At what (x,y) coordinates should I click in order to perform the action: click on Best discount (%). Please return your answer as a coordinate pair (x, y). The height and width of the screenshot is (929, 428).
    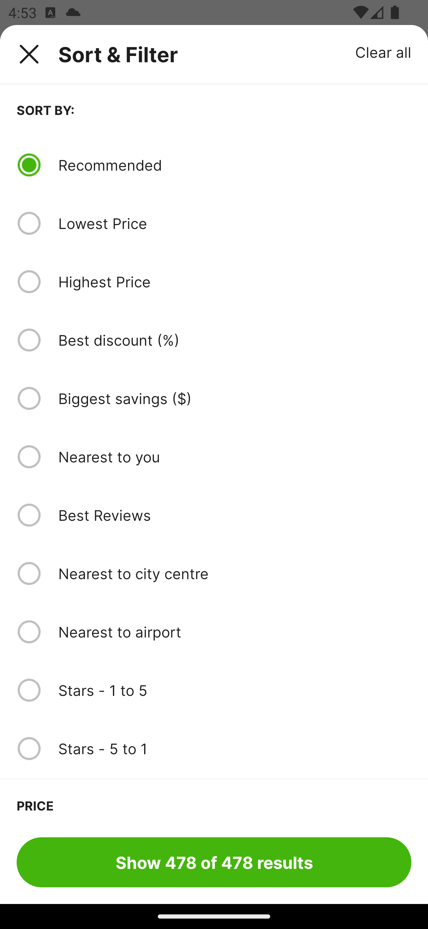
    Looking at the image, I should click on (235, 340).